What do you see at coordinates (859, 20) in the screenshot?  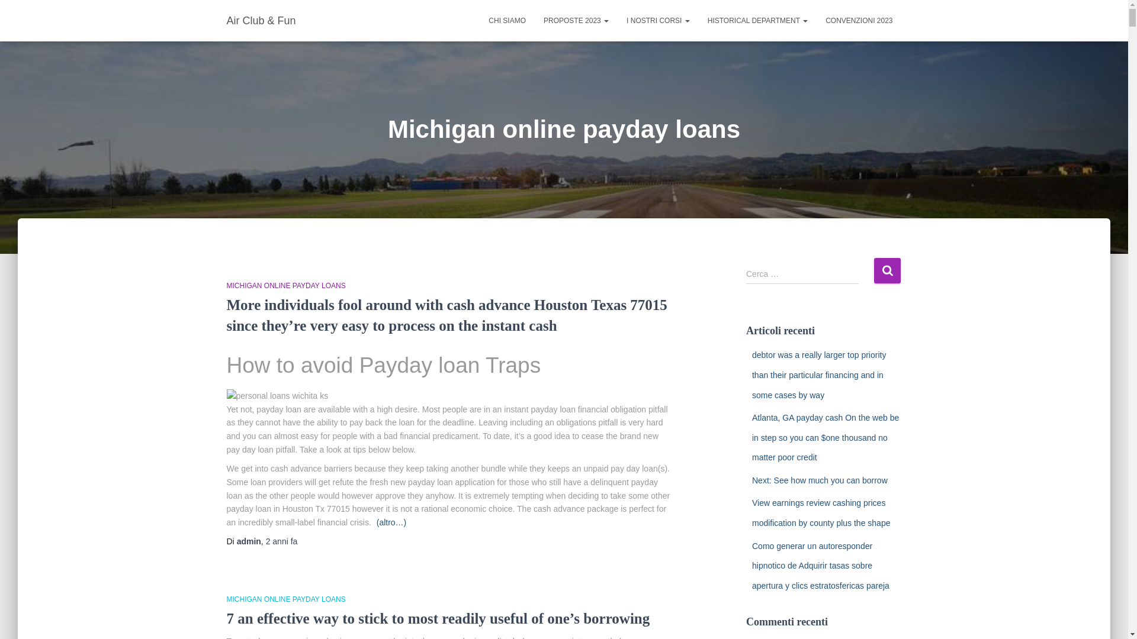 I see `CONVENZIONI 2023` at bounding box center [859, 20].